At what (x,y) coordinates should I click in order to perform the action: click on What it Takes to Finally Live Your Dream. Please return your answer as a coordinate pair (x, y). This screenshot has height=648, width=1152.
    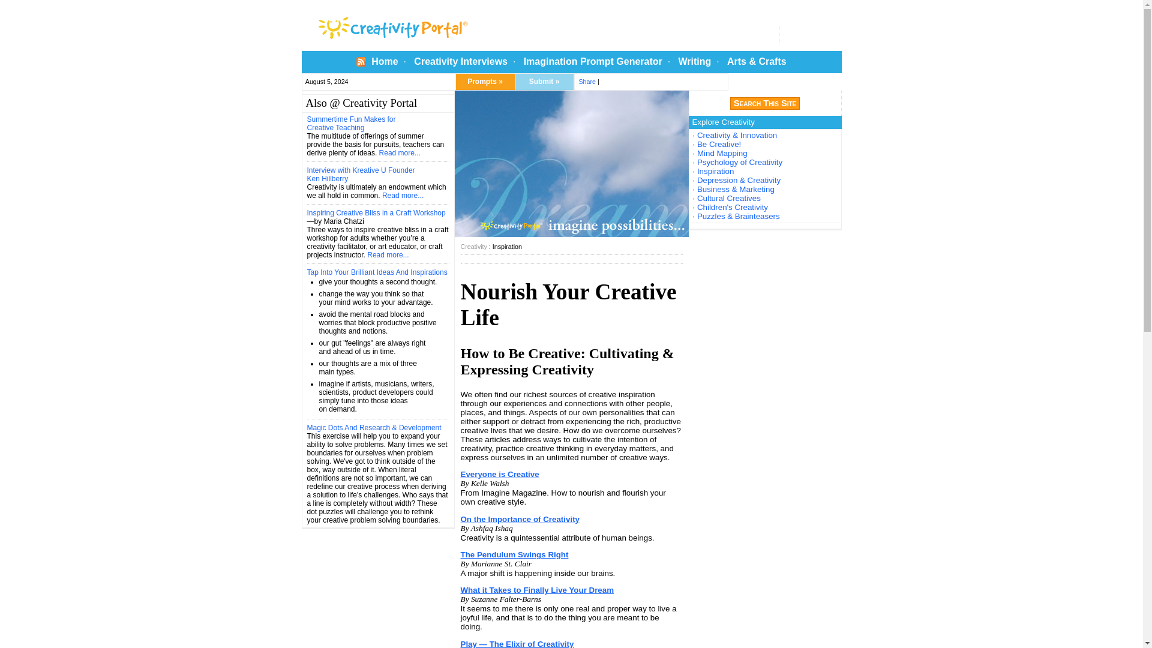
    Looking at the image, I should click on (538, 590).